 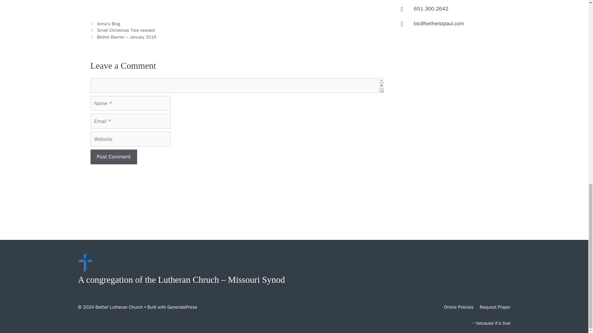 I want to click on Request Prayer, so click(x=495, y=307).